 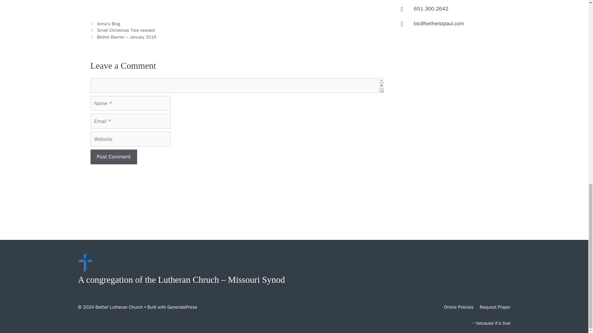 I want to click on Request Prayer, so click(x=495, y=307).